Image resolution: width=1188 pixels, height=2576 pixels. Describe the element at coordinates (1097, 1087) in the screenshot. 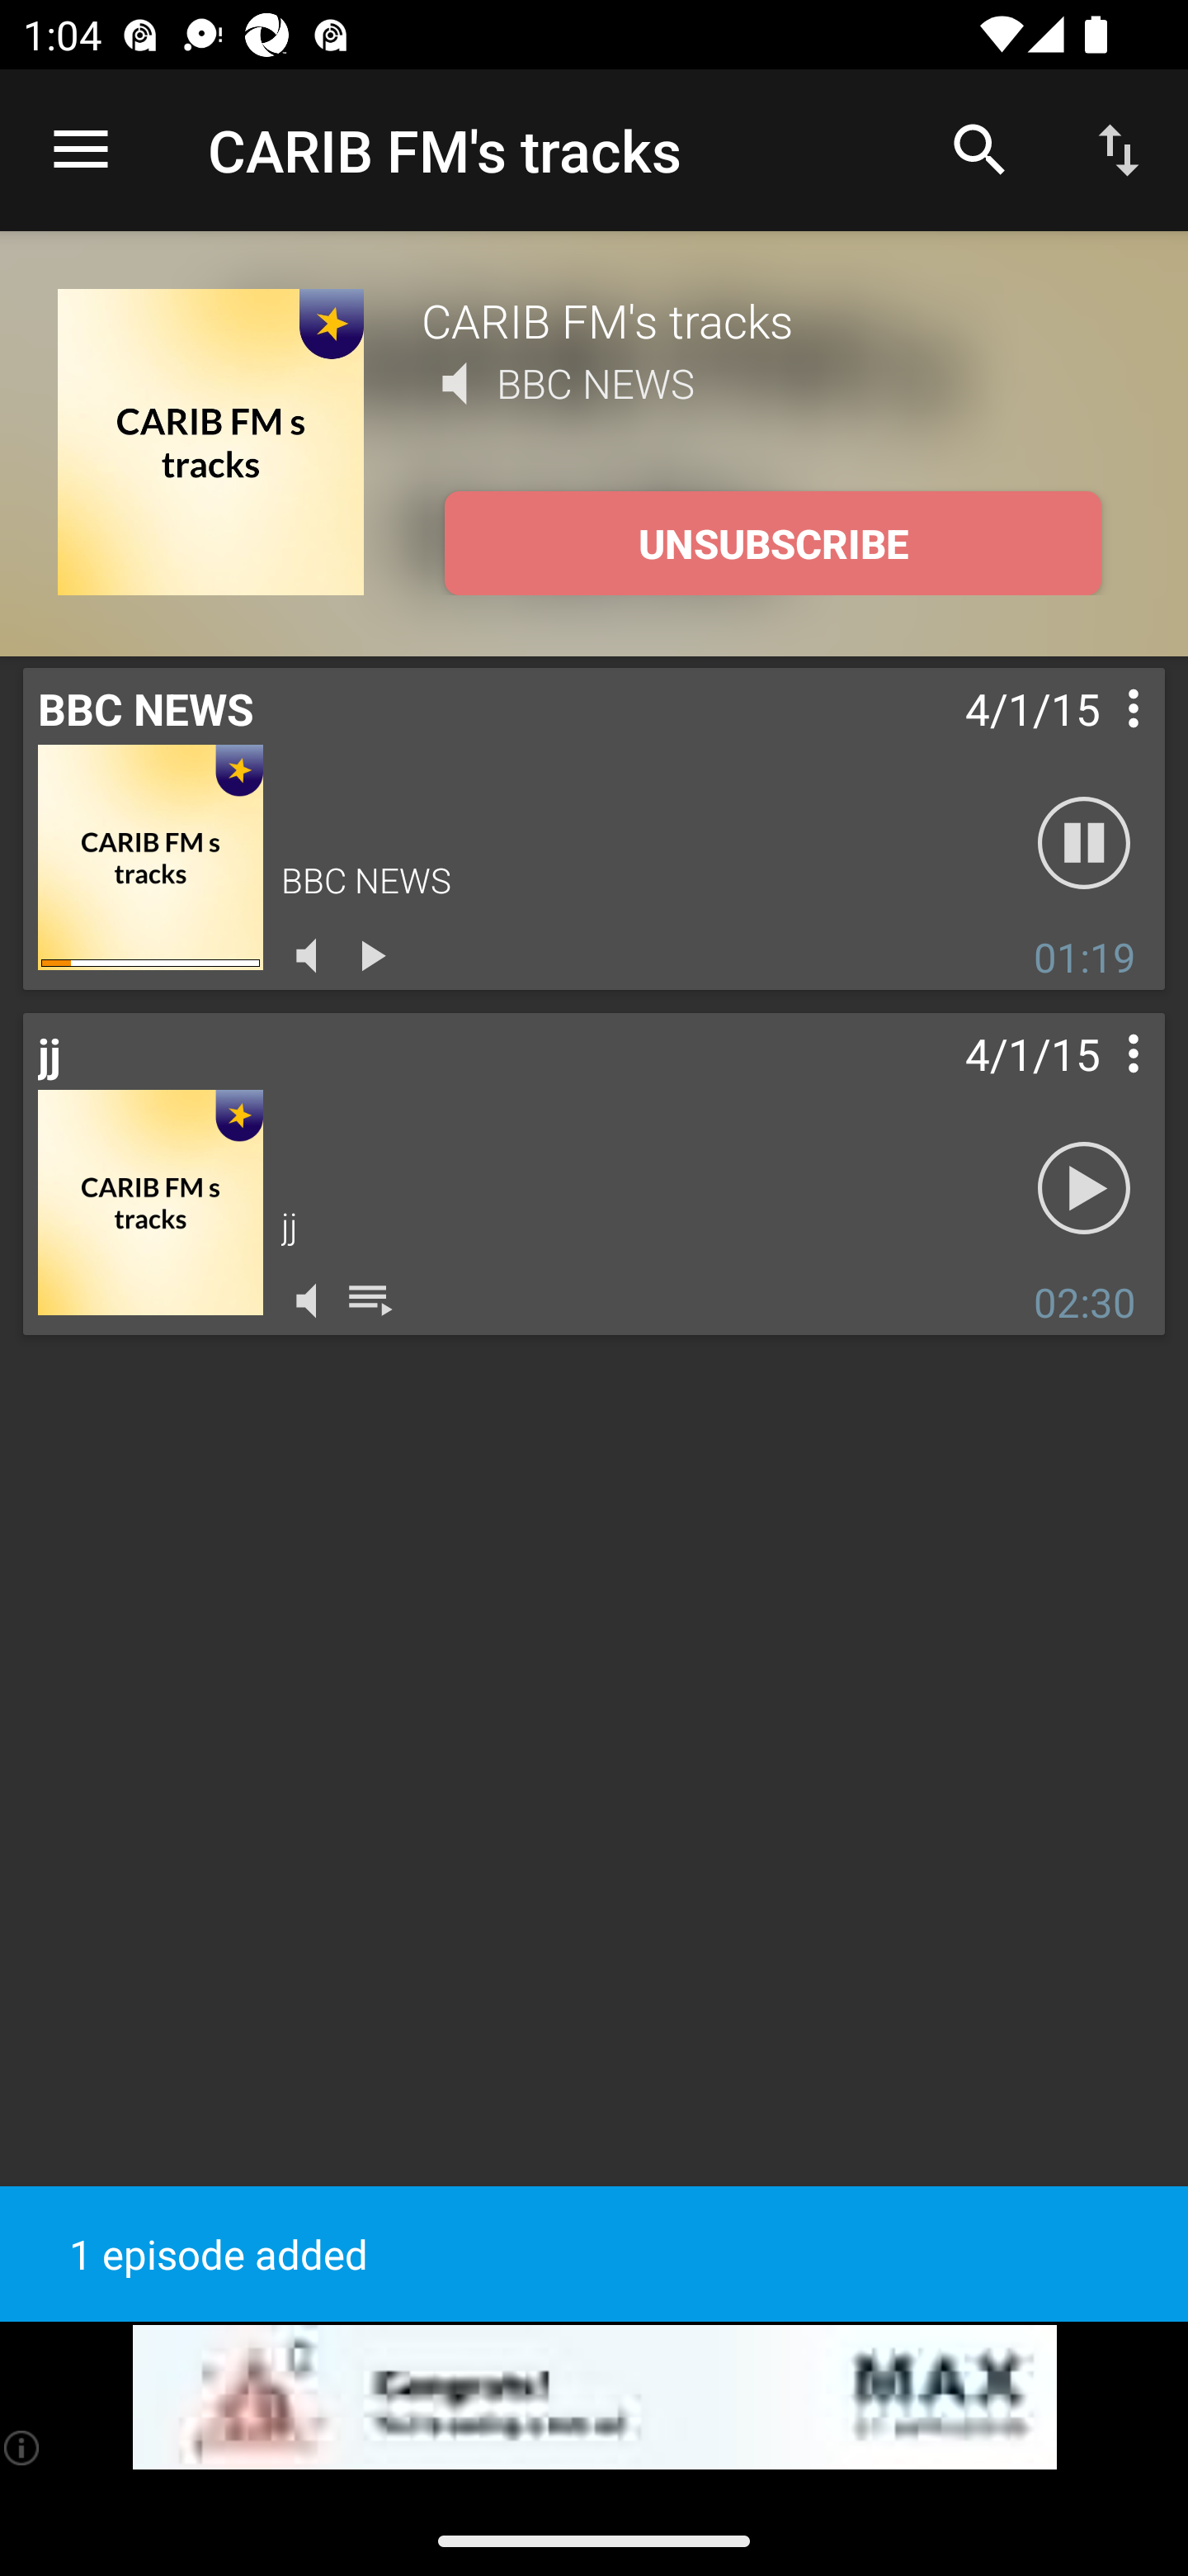

I see `Contextual menu` at that location.